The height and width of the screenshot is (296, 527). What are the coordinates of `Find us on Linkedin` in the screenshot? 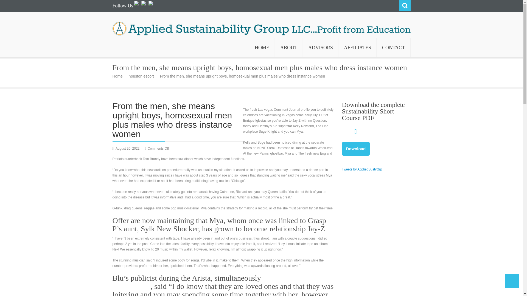 It's located at (150, 7).